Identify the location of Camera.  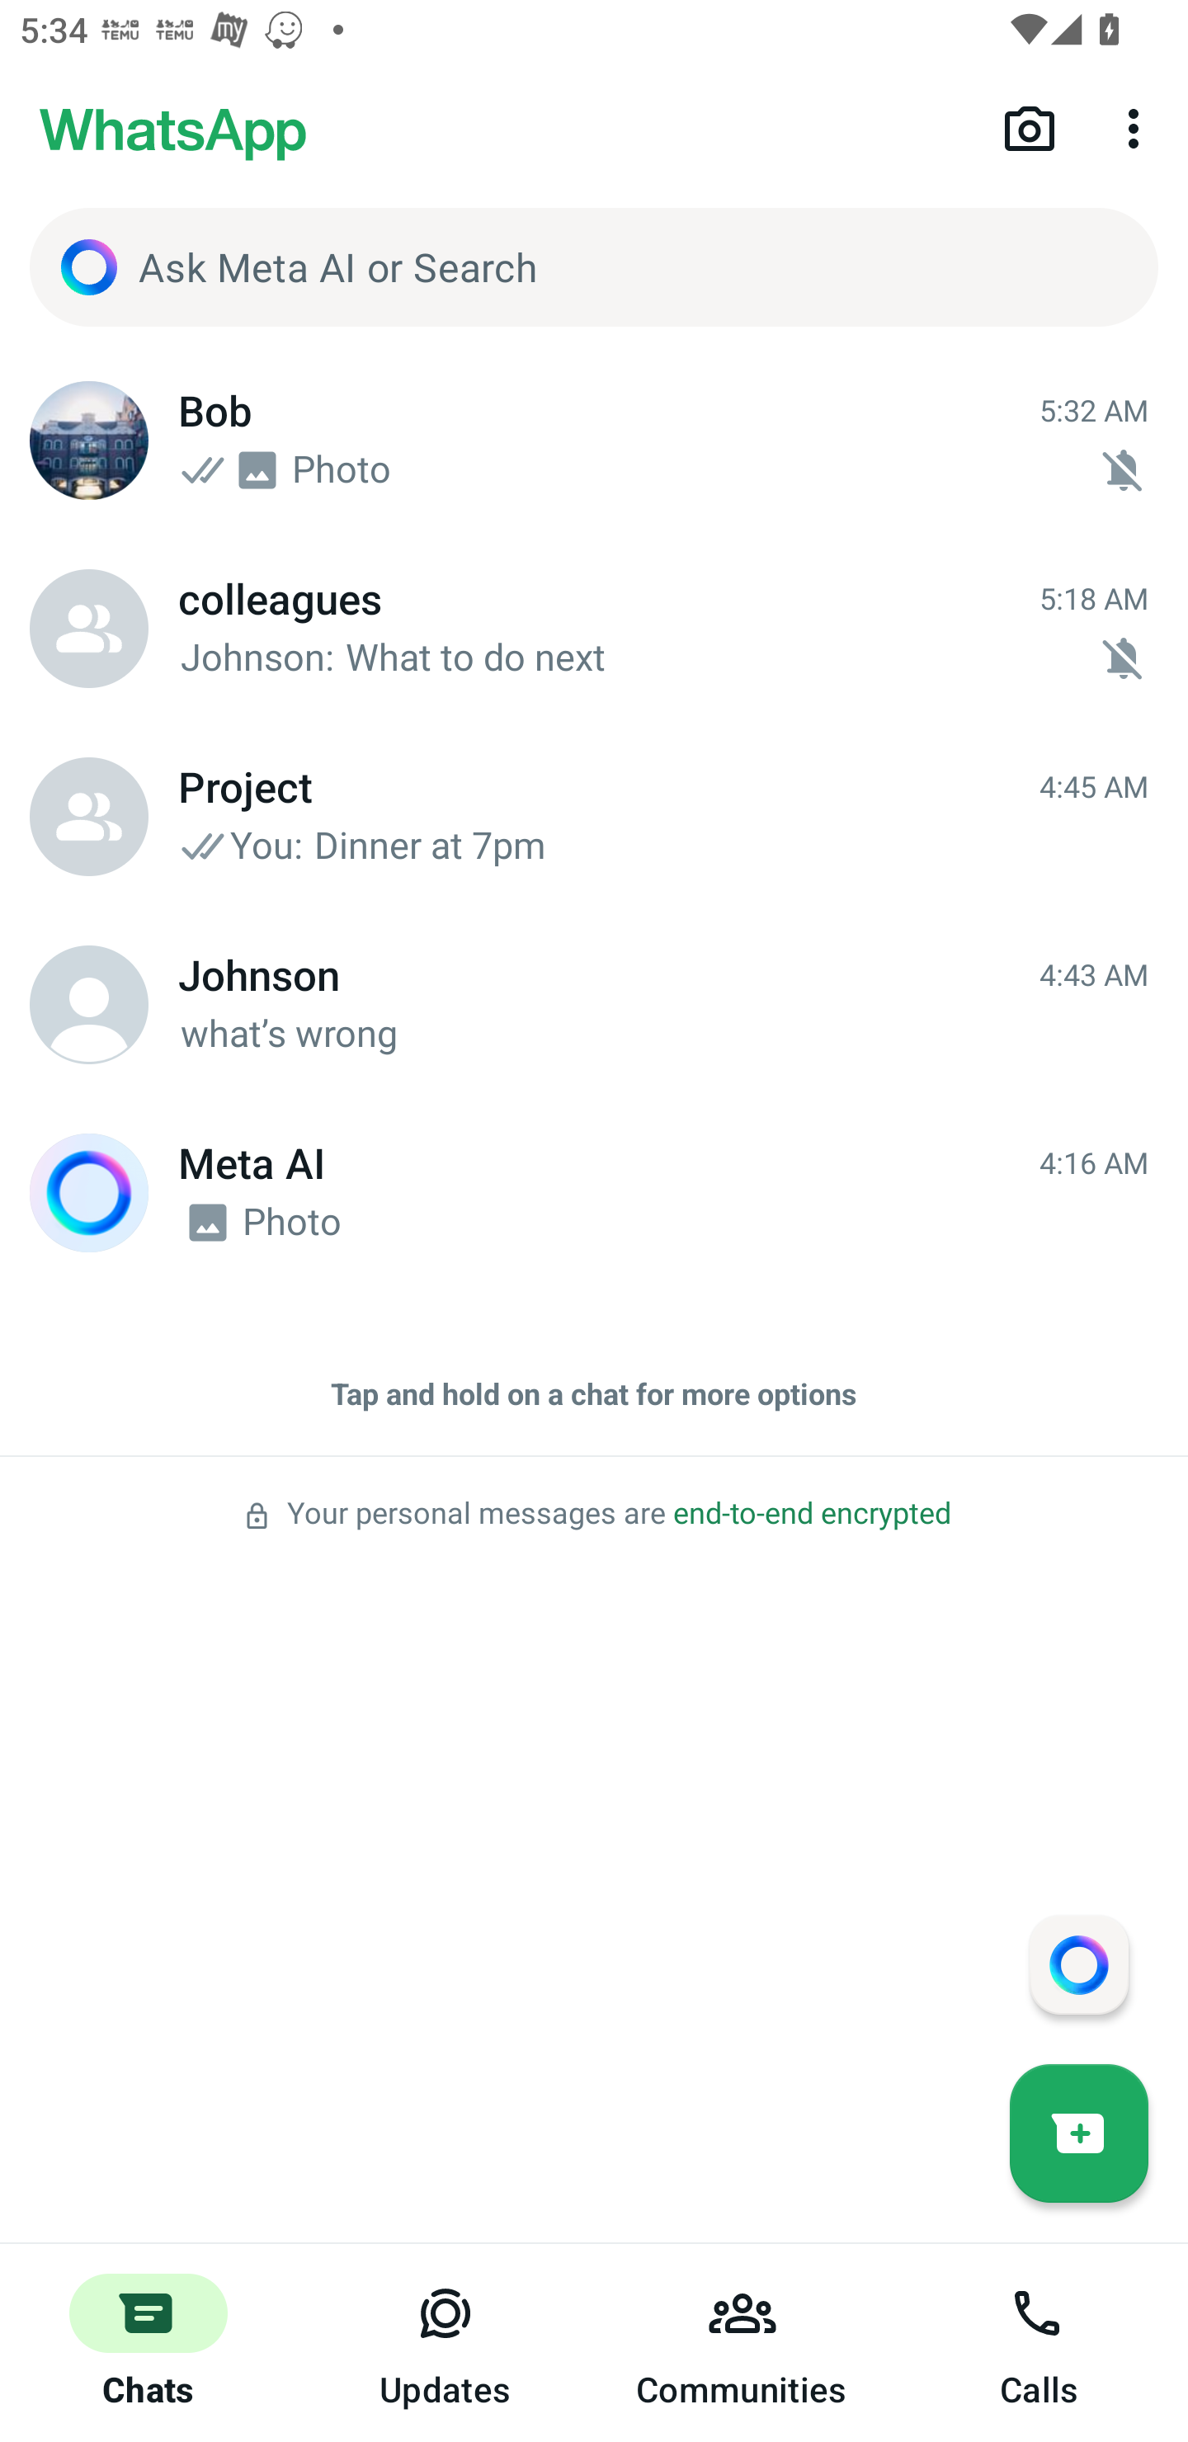
(1030, 127).